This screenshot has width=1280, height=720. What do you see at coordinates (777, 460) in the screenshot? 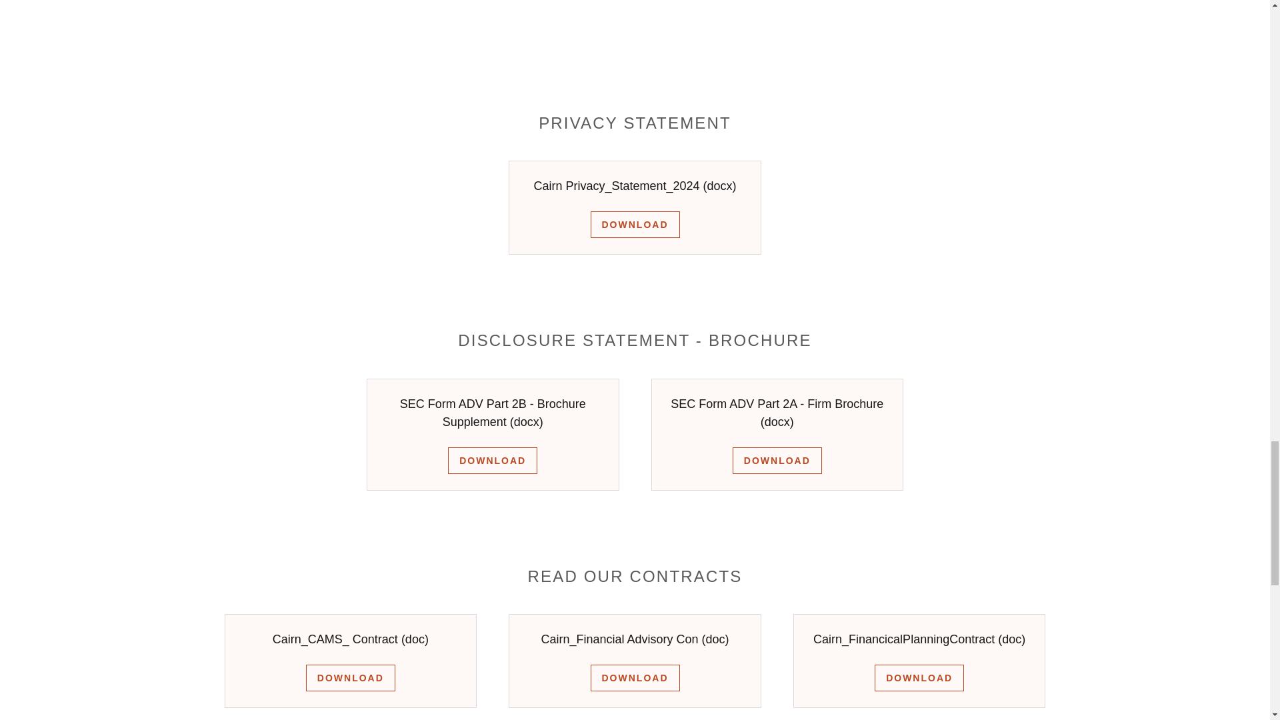
I see `DOWNLOAD` at bounding box center [777, 460].